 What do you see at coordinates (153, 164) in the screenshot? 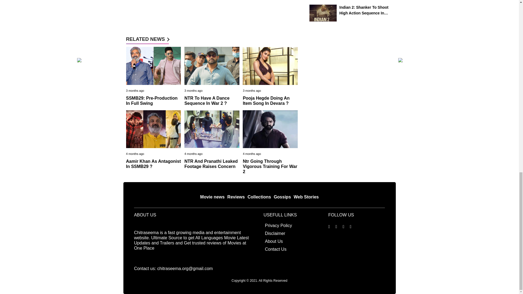
I see `Aamir Khan As Antagonist In SSMB29 ?` at bounding box center [153, 164].